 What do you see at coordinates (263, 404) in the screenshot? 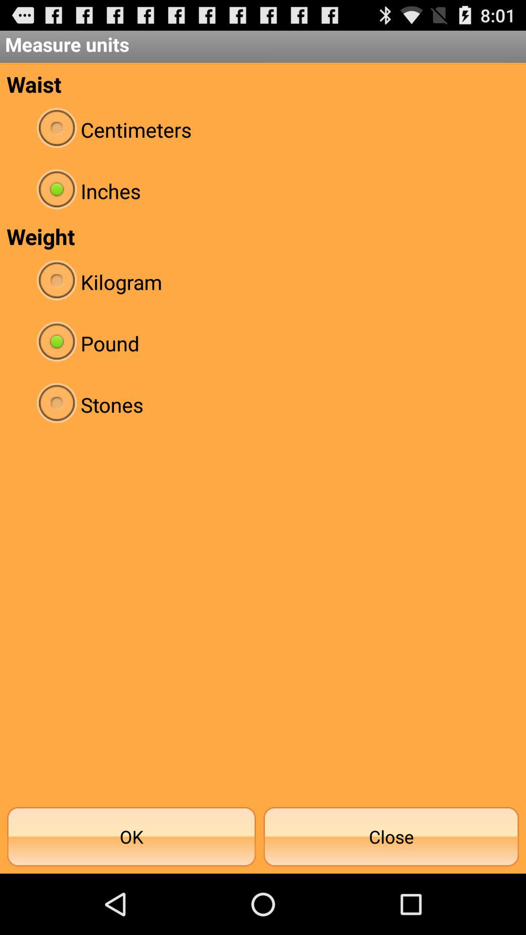
I see `flip until the stones icon` at bounding box center [263, 404].